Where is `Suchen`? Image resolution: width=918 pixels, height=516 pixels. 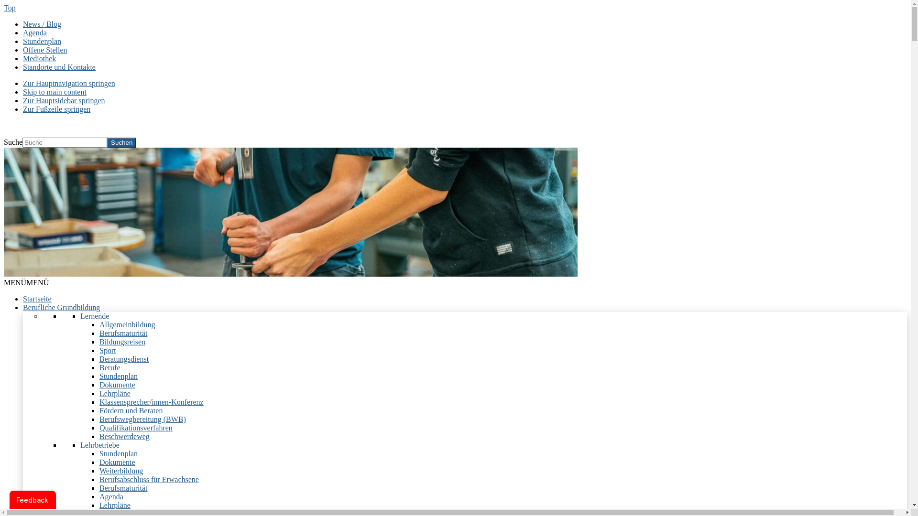
Suchen is located at coordinates (121, 142).